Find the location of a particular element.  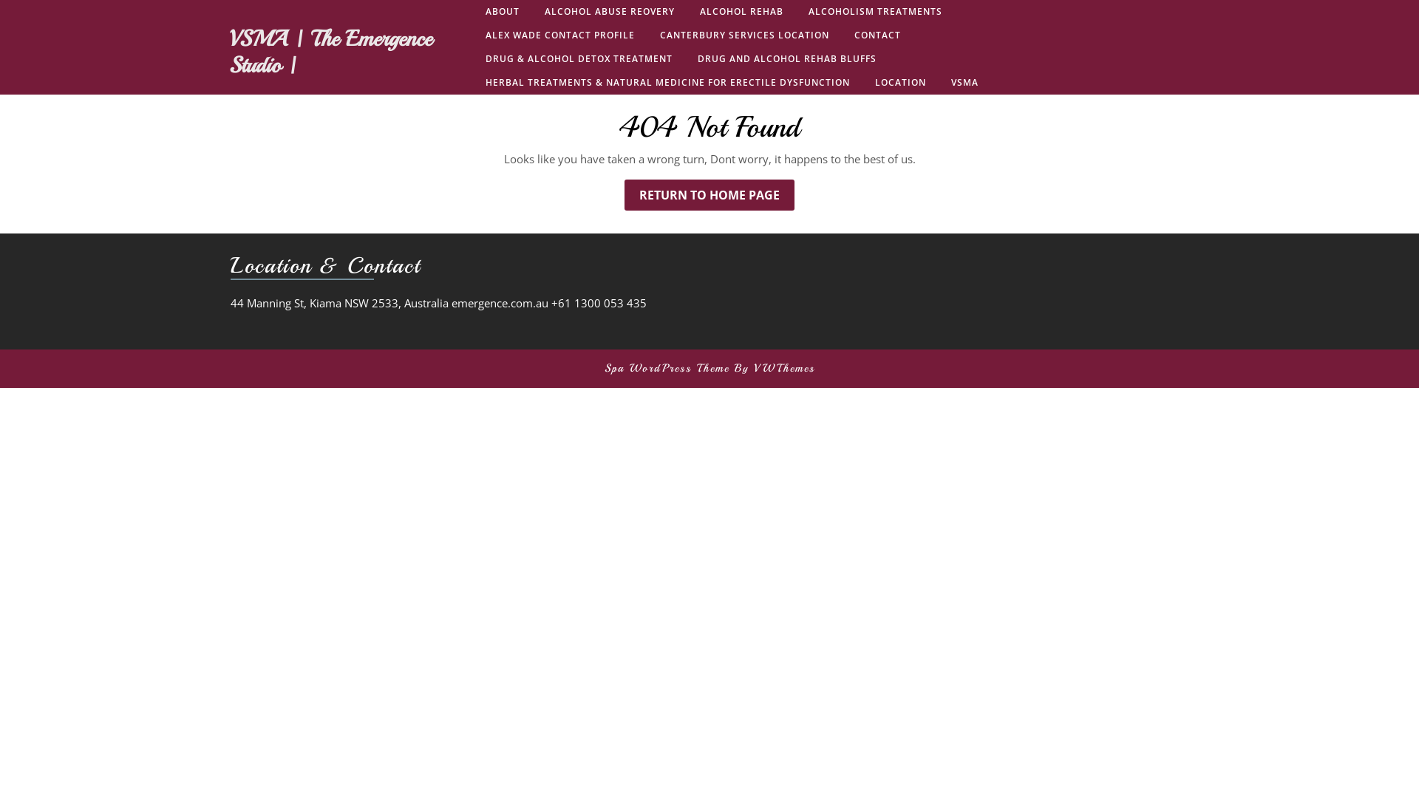

VSMA is located at coordinates (965, 83).